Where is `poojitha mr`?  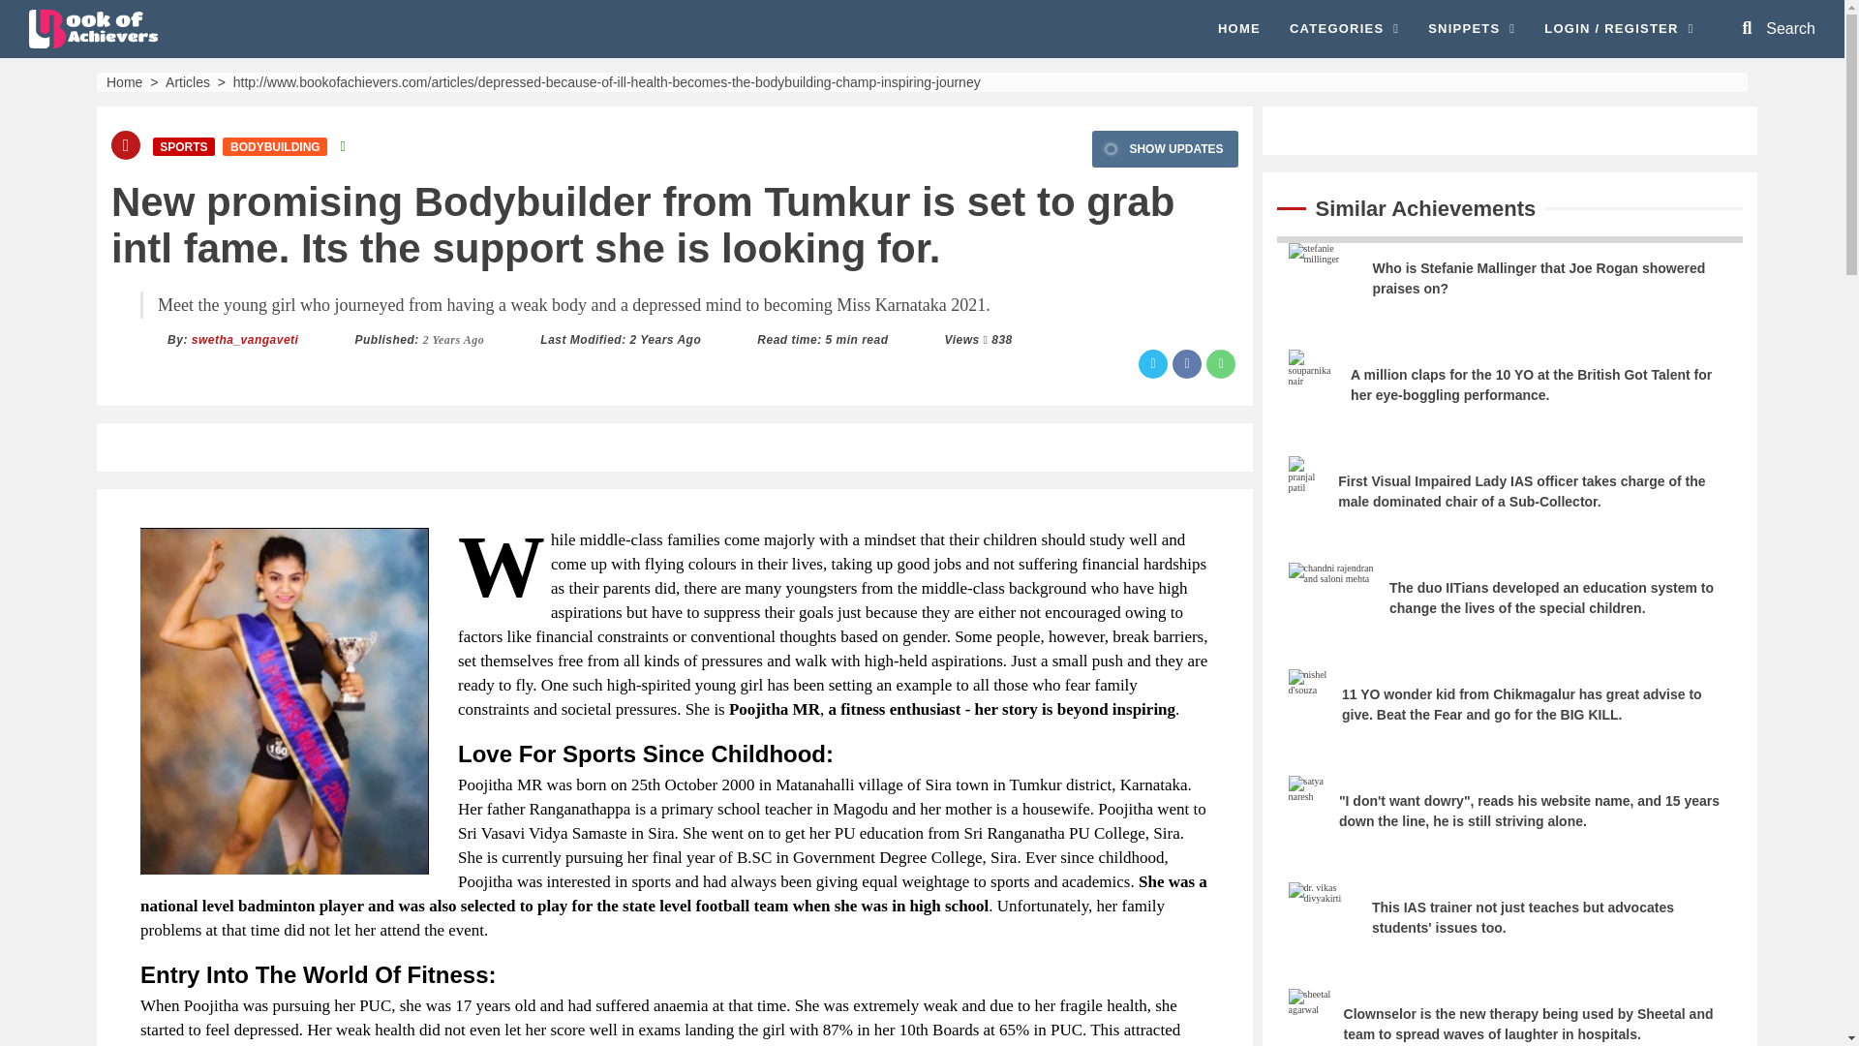
poojitha mr is located at coordinates (285, 699).